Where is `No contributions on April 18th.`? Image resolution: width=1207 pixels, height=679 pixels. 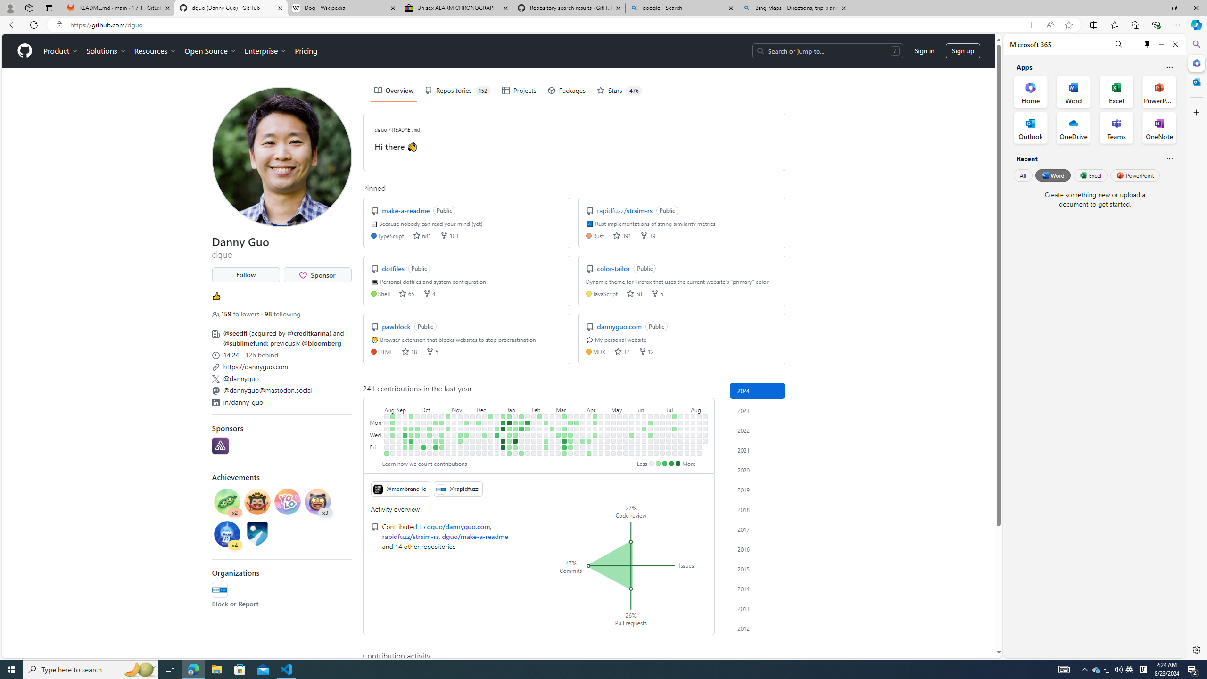
No contributions on April 18th. is located at coordinates (595, 441).